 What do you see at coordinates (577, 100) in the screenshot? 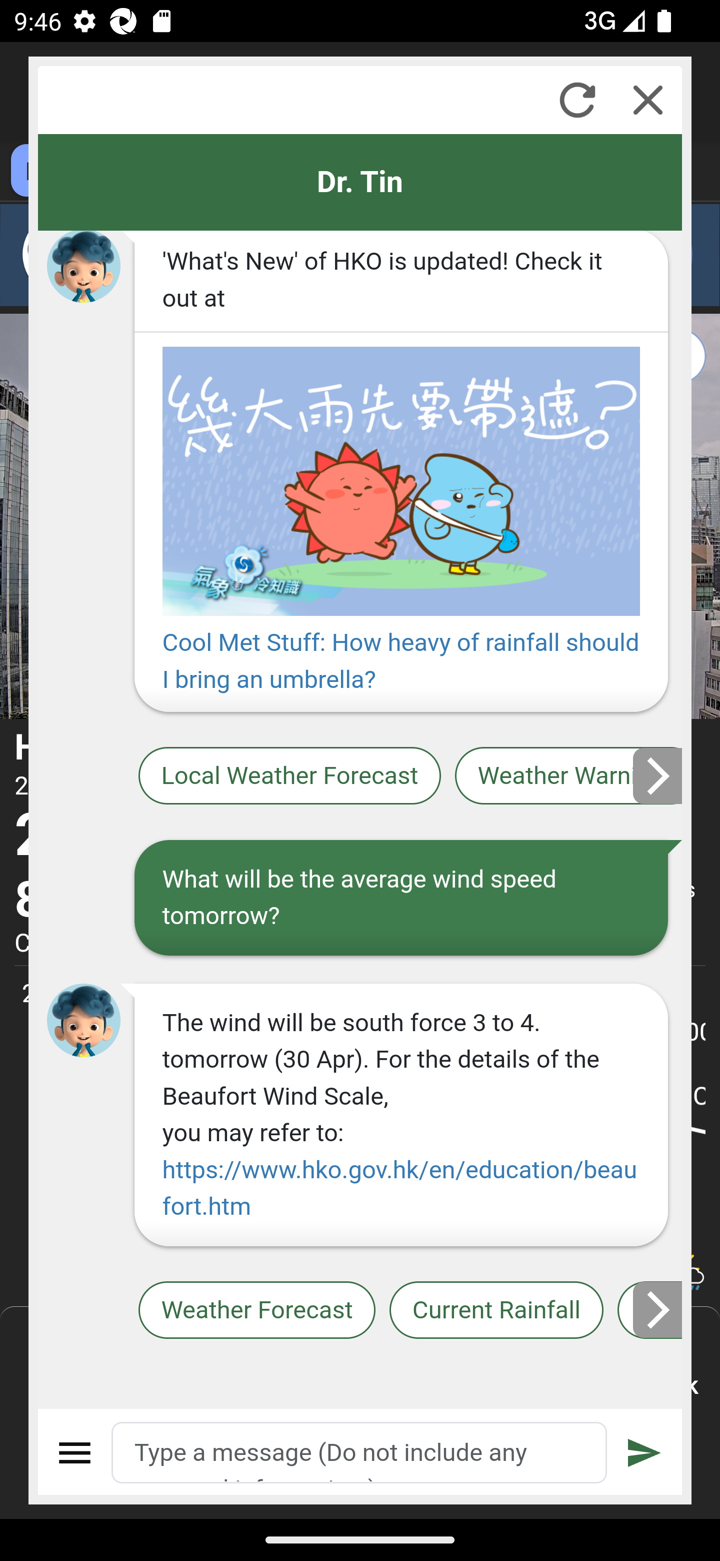
I see `Refresh` at bounding box center [577, 100].